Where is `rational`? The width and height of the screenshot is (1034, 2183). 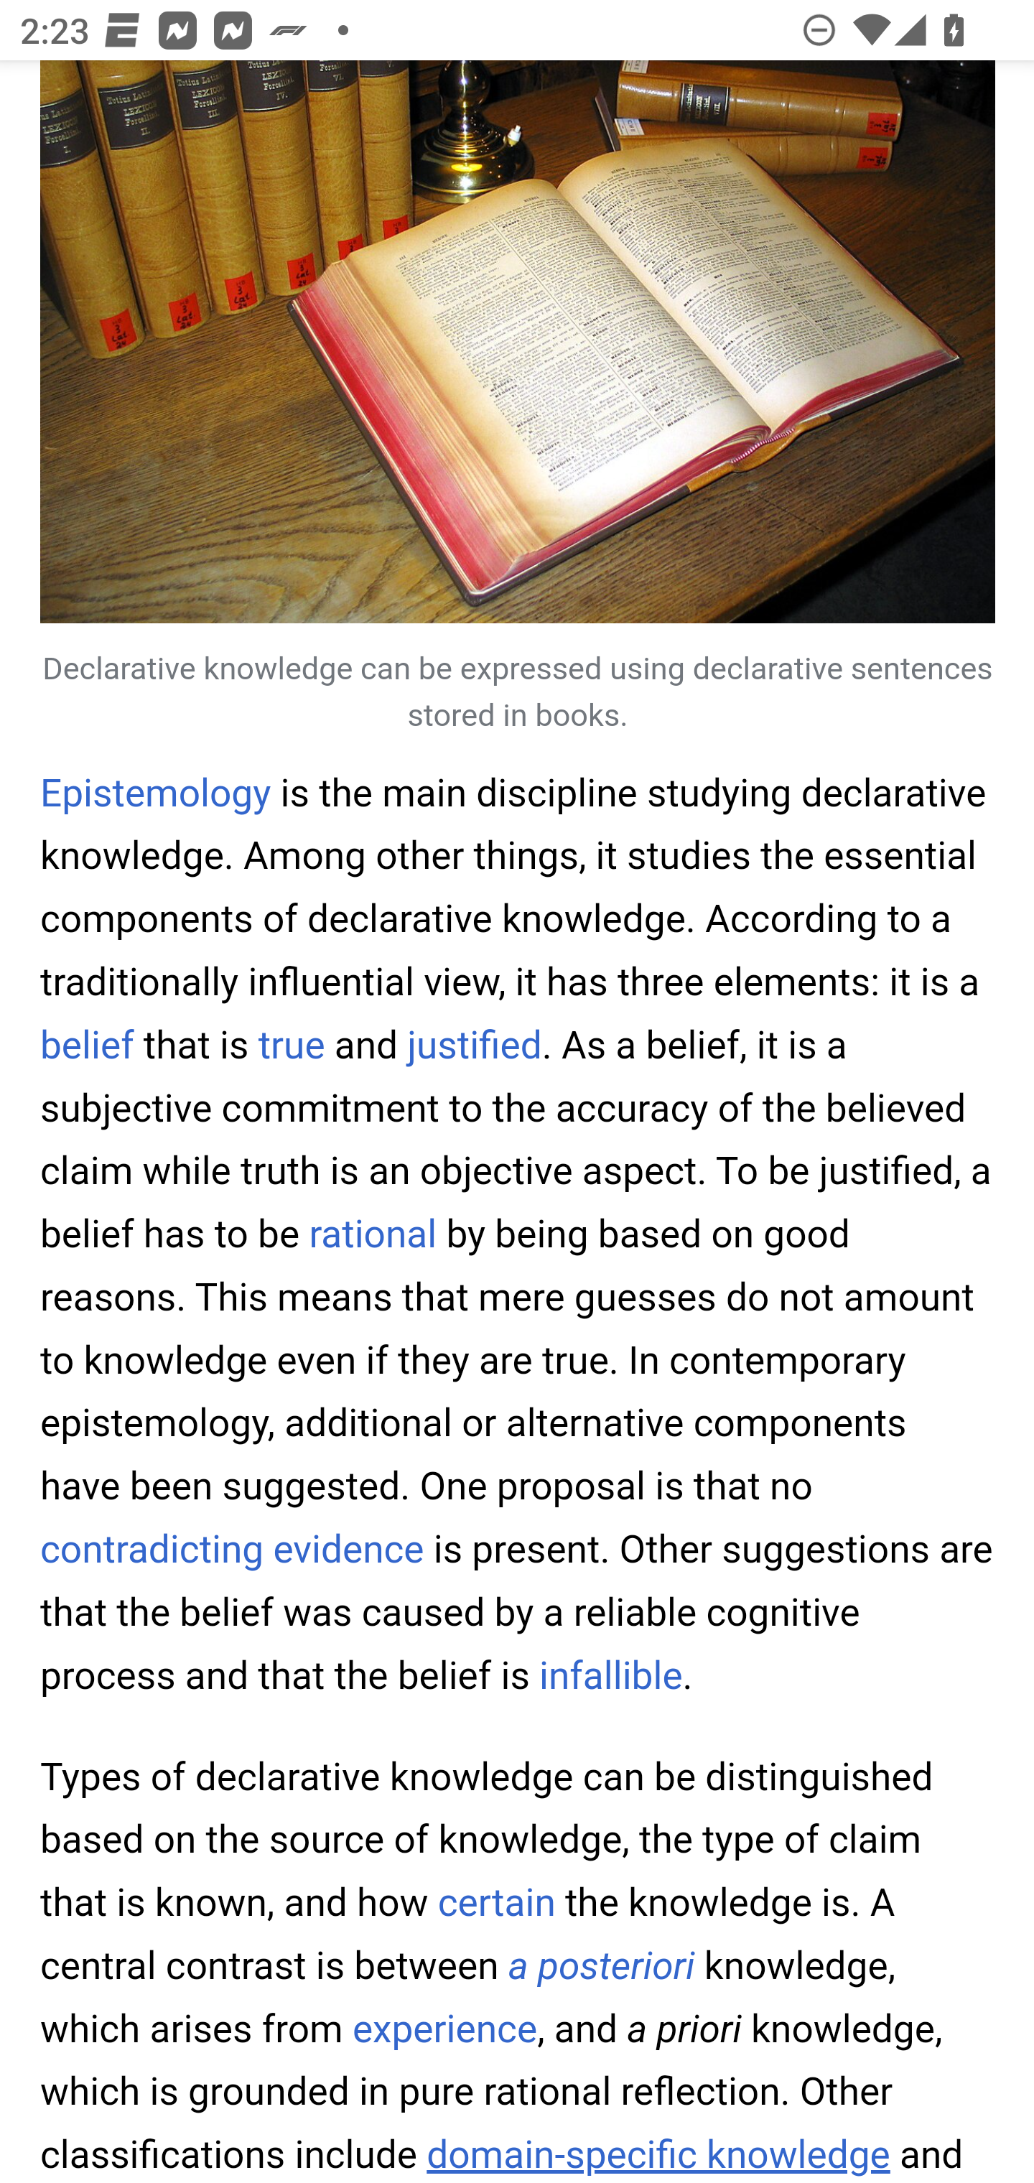 rational is located at coordinates (373, 1235).